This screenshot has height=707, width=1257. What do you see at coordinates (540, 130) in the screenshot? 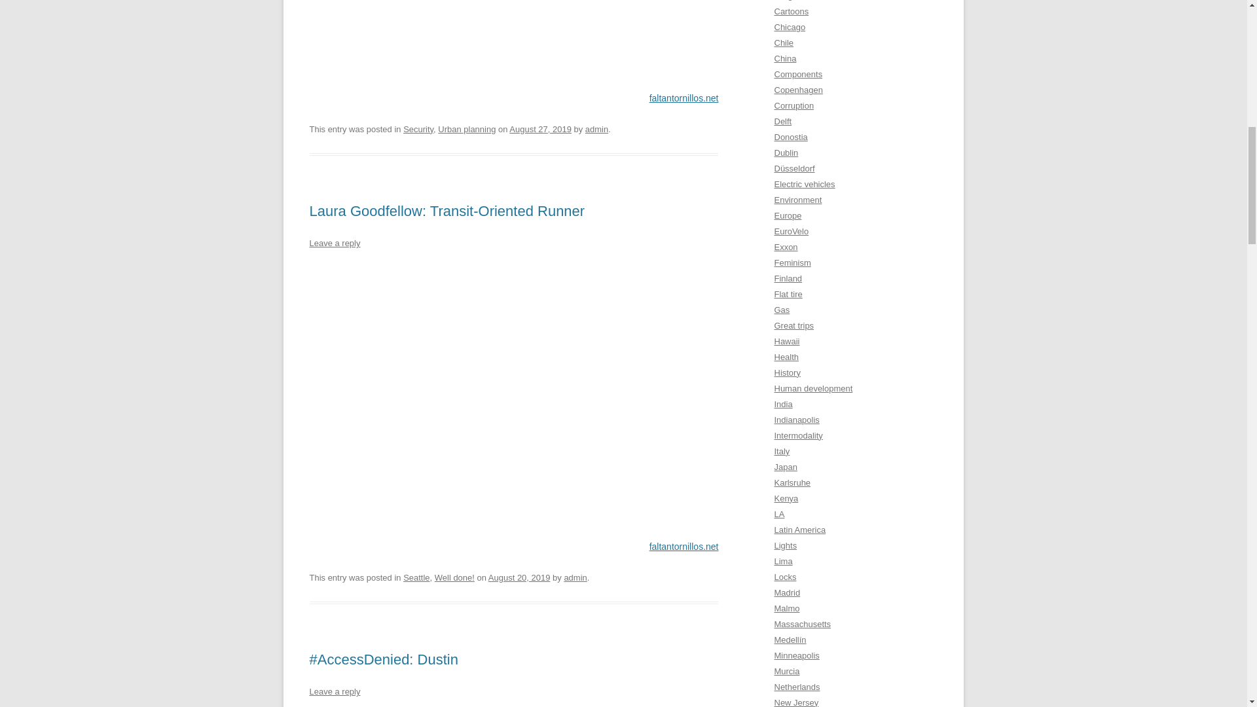
I see `August 27, 2019` at bounding box center [540, 130].